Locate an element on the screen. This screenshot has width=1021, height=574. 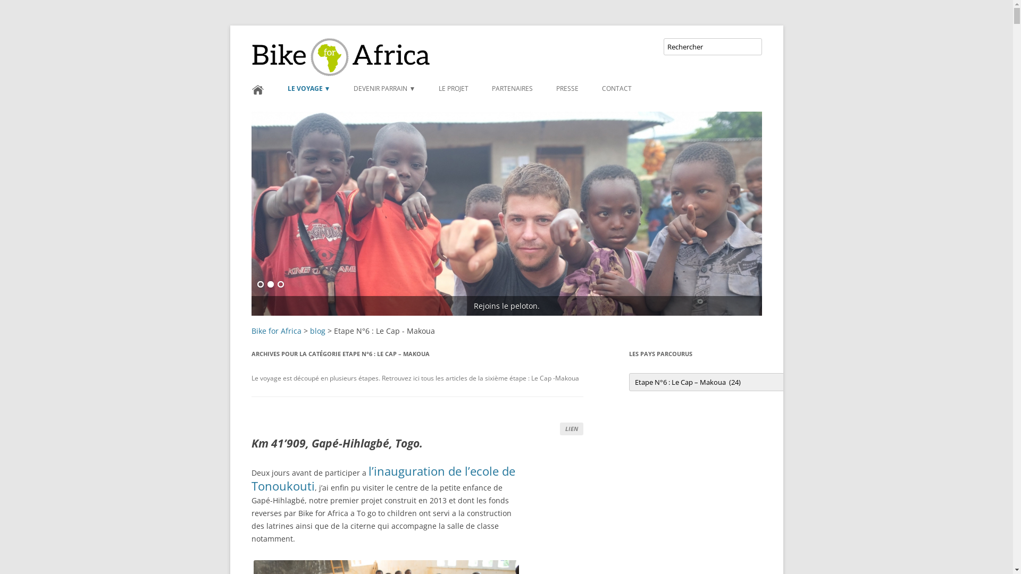
Nous avons besoin de toi is located at coordinates (506, 214).